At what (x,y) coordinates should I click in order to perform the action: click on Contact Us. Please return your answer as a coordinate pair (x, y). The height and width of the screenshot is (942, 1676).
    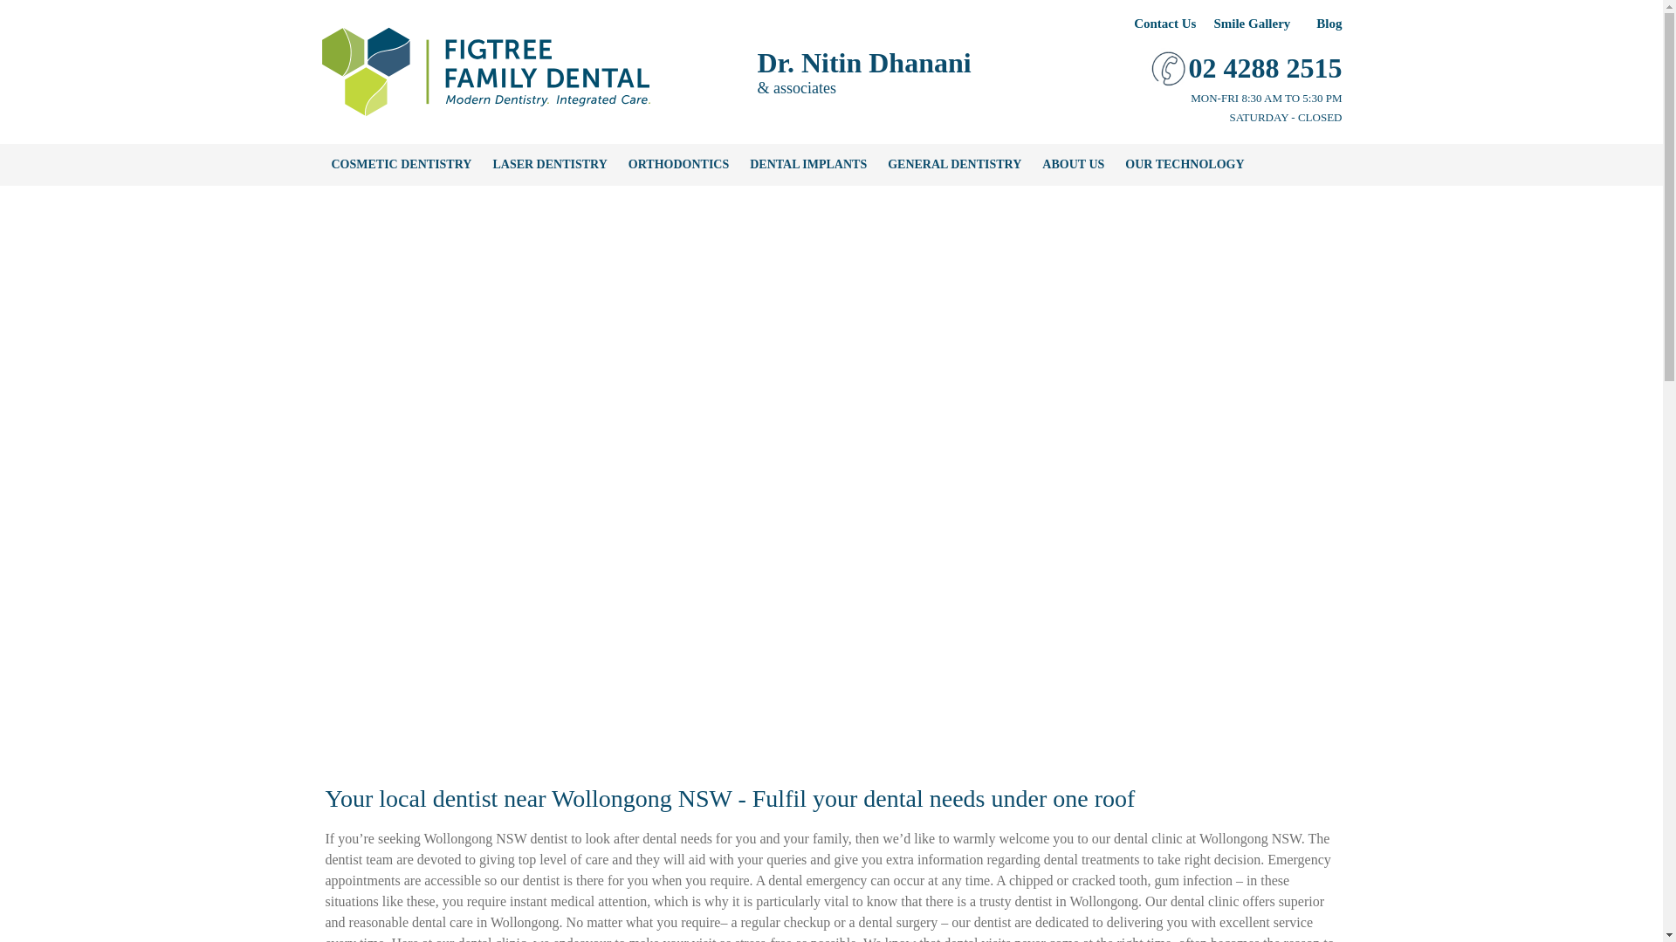
    Looking at the image, I should click on (1164, 24).